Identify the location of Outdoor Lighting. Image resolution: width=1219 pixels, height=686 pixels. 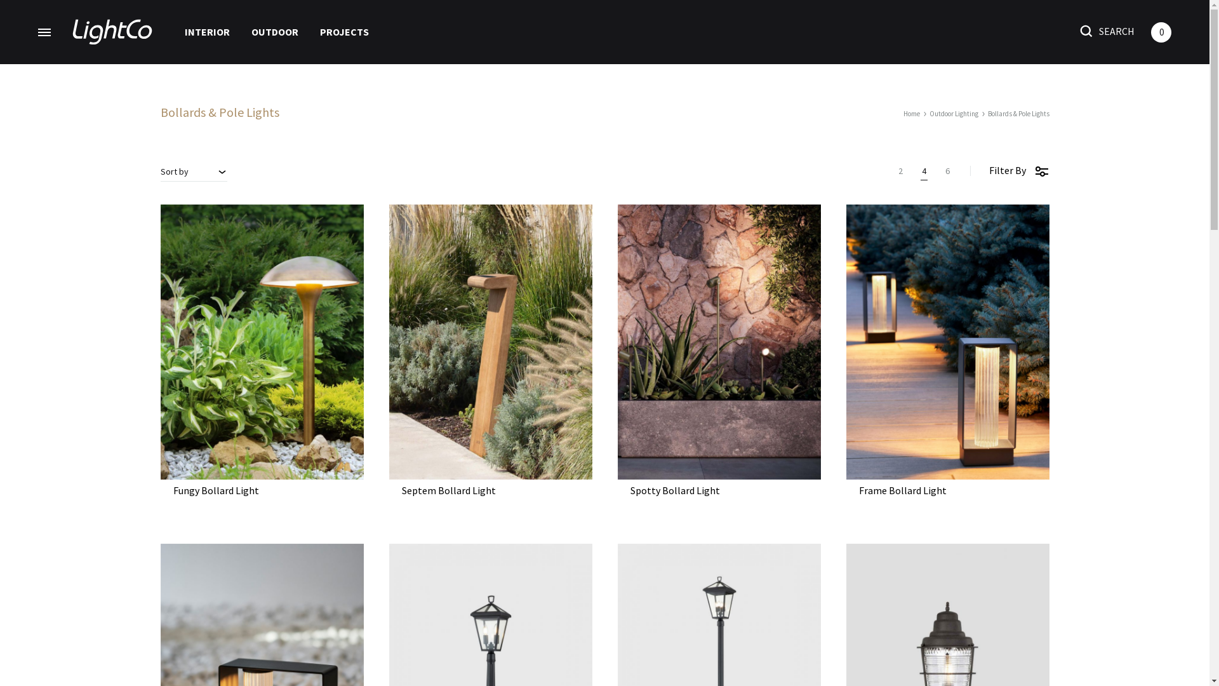
(954, 114).